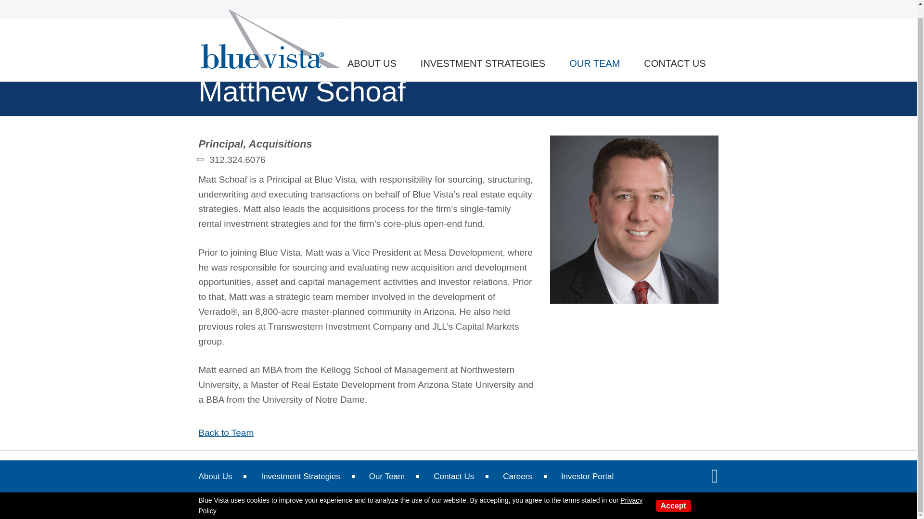 This screenshot has height=519, width=924. Describe the element at coordinates (675, 52) in the screenshot. I see `CONTACT US` at that location.